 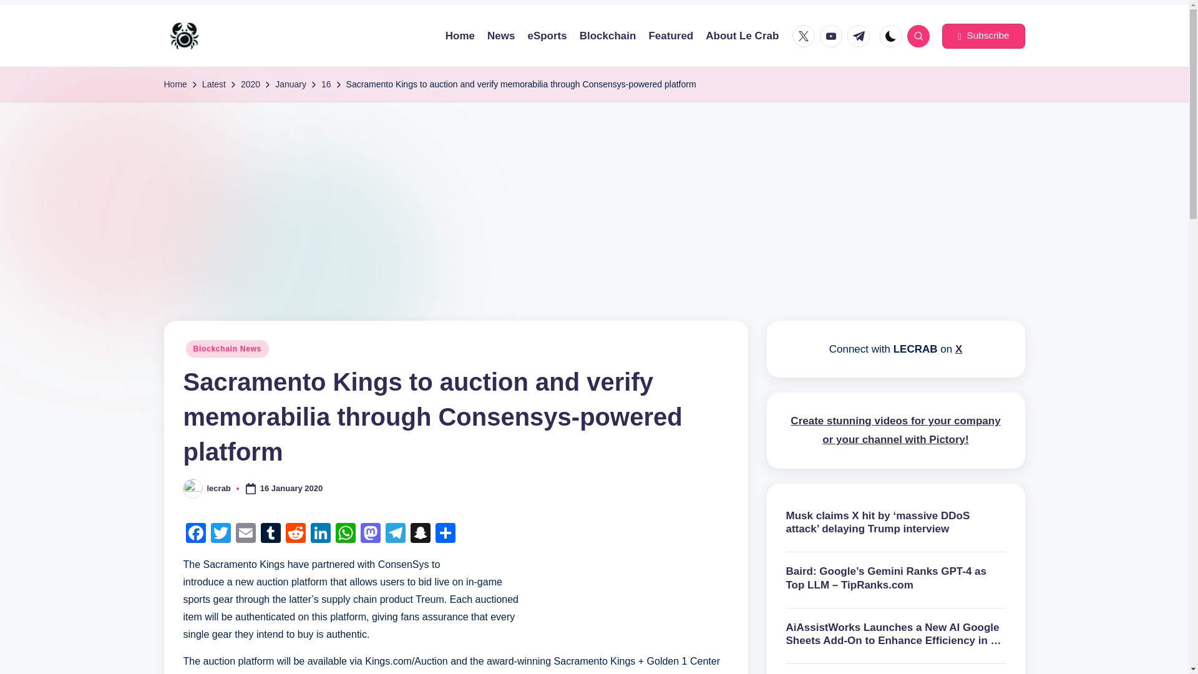 What do you see at coordinates (295, 534) in the screenshot?
I see `Reddit` at bounding box center [295, 534].